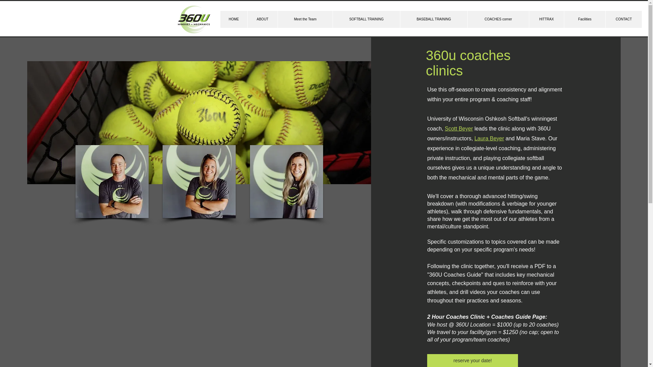  What do you see at coordinates (489, 138) in the screenshot?
I see `Laura Beyer` at bounding box center [489, 138].